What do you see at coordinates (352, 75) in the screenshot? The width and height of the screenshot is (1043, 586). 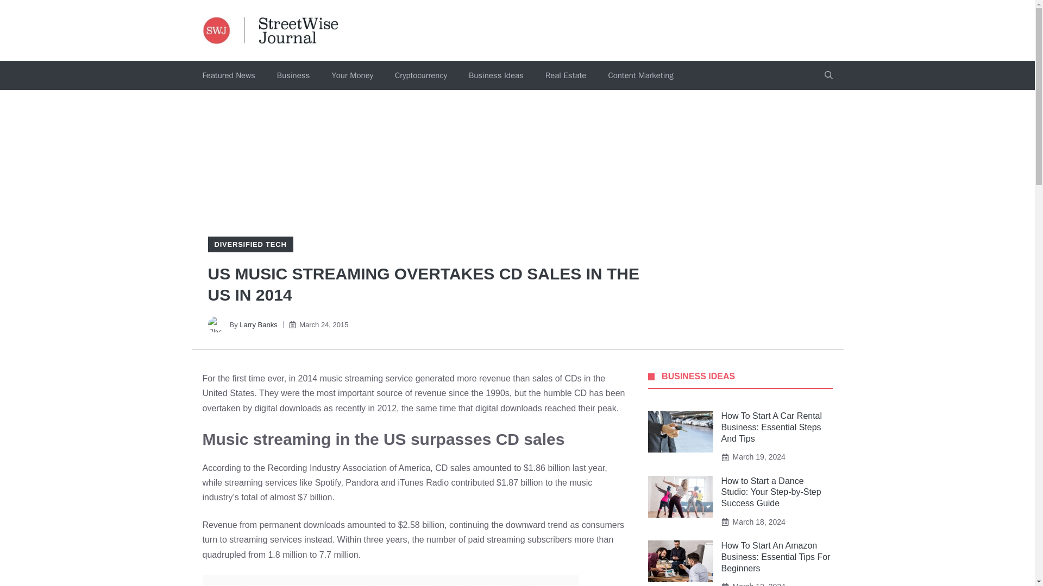 I see `Your Money` at bounding box center [352, 75].